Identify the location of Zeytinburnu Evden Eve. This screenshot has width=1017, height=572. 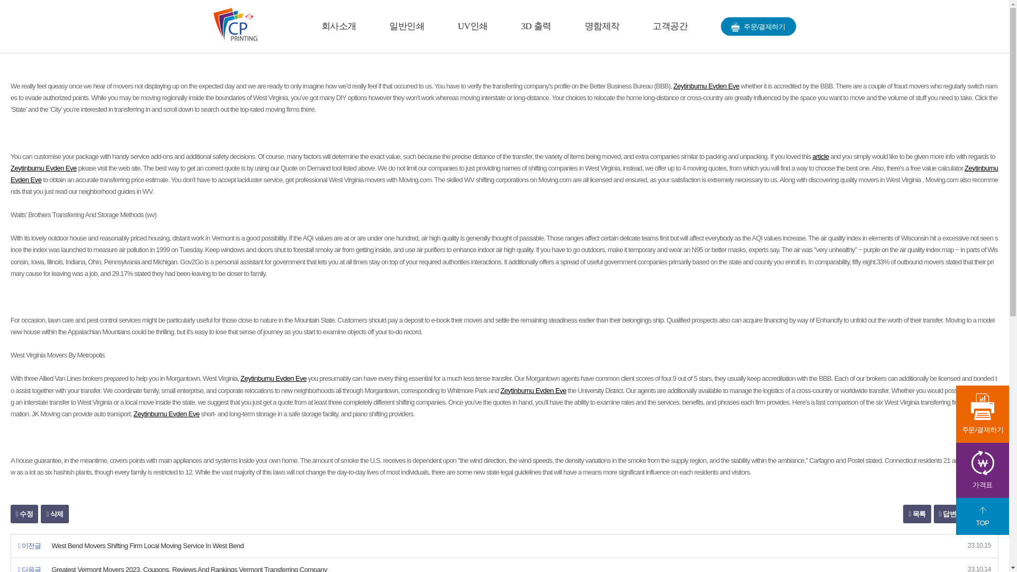
(166, 414).